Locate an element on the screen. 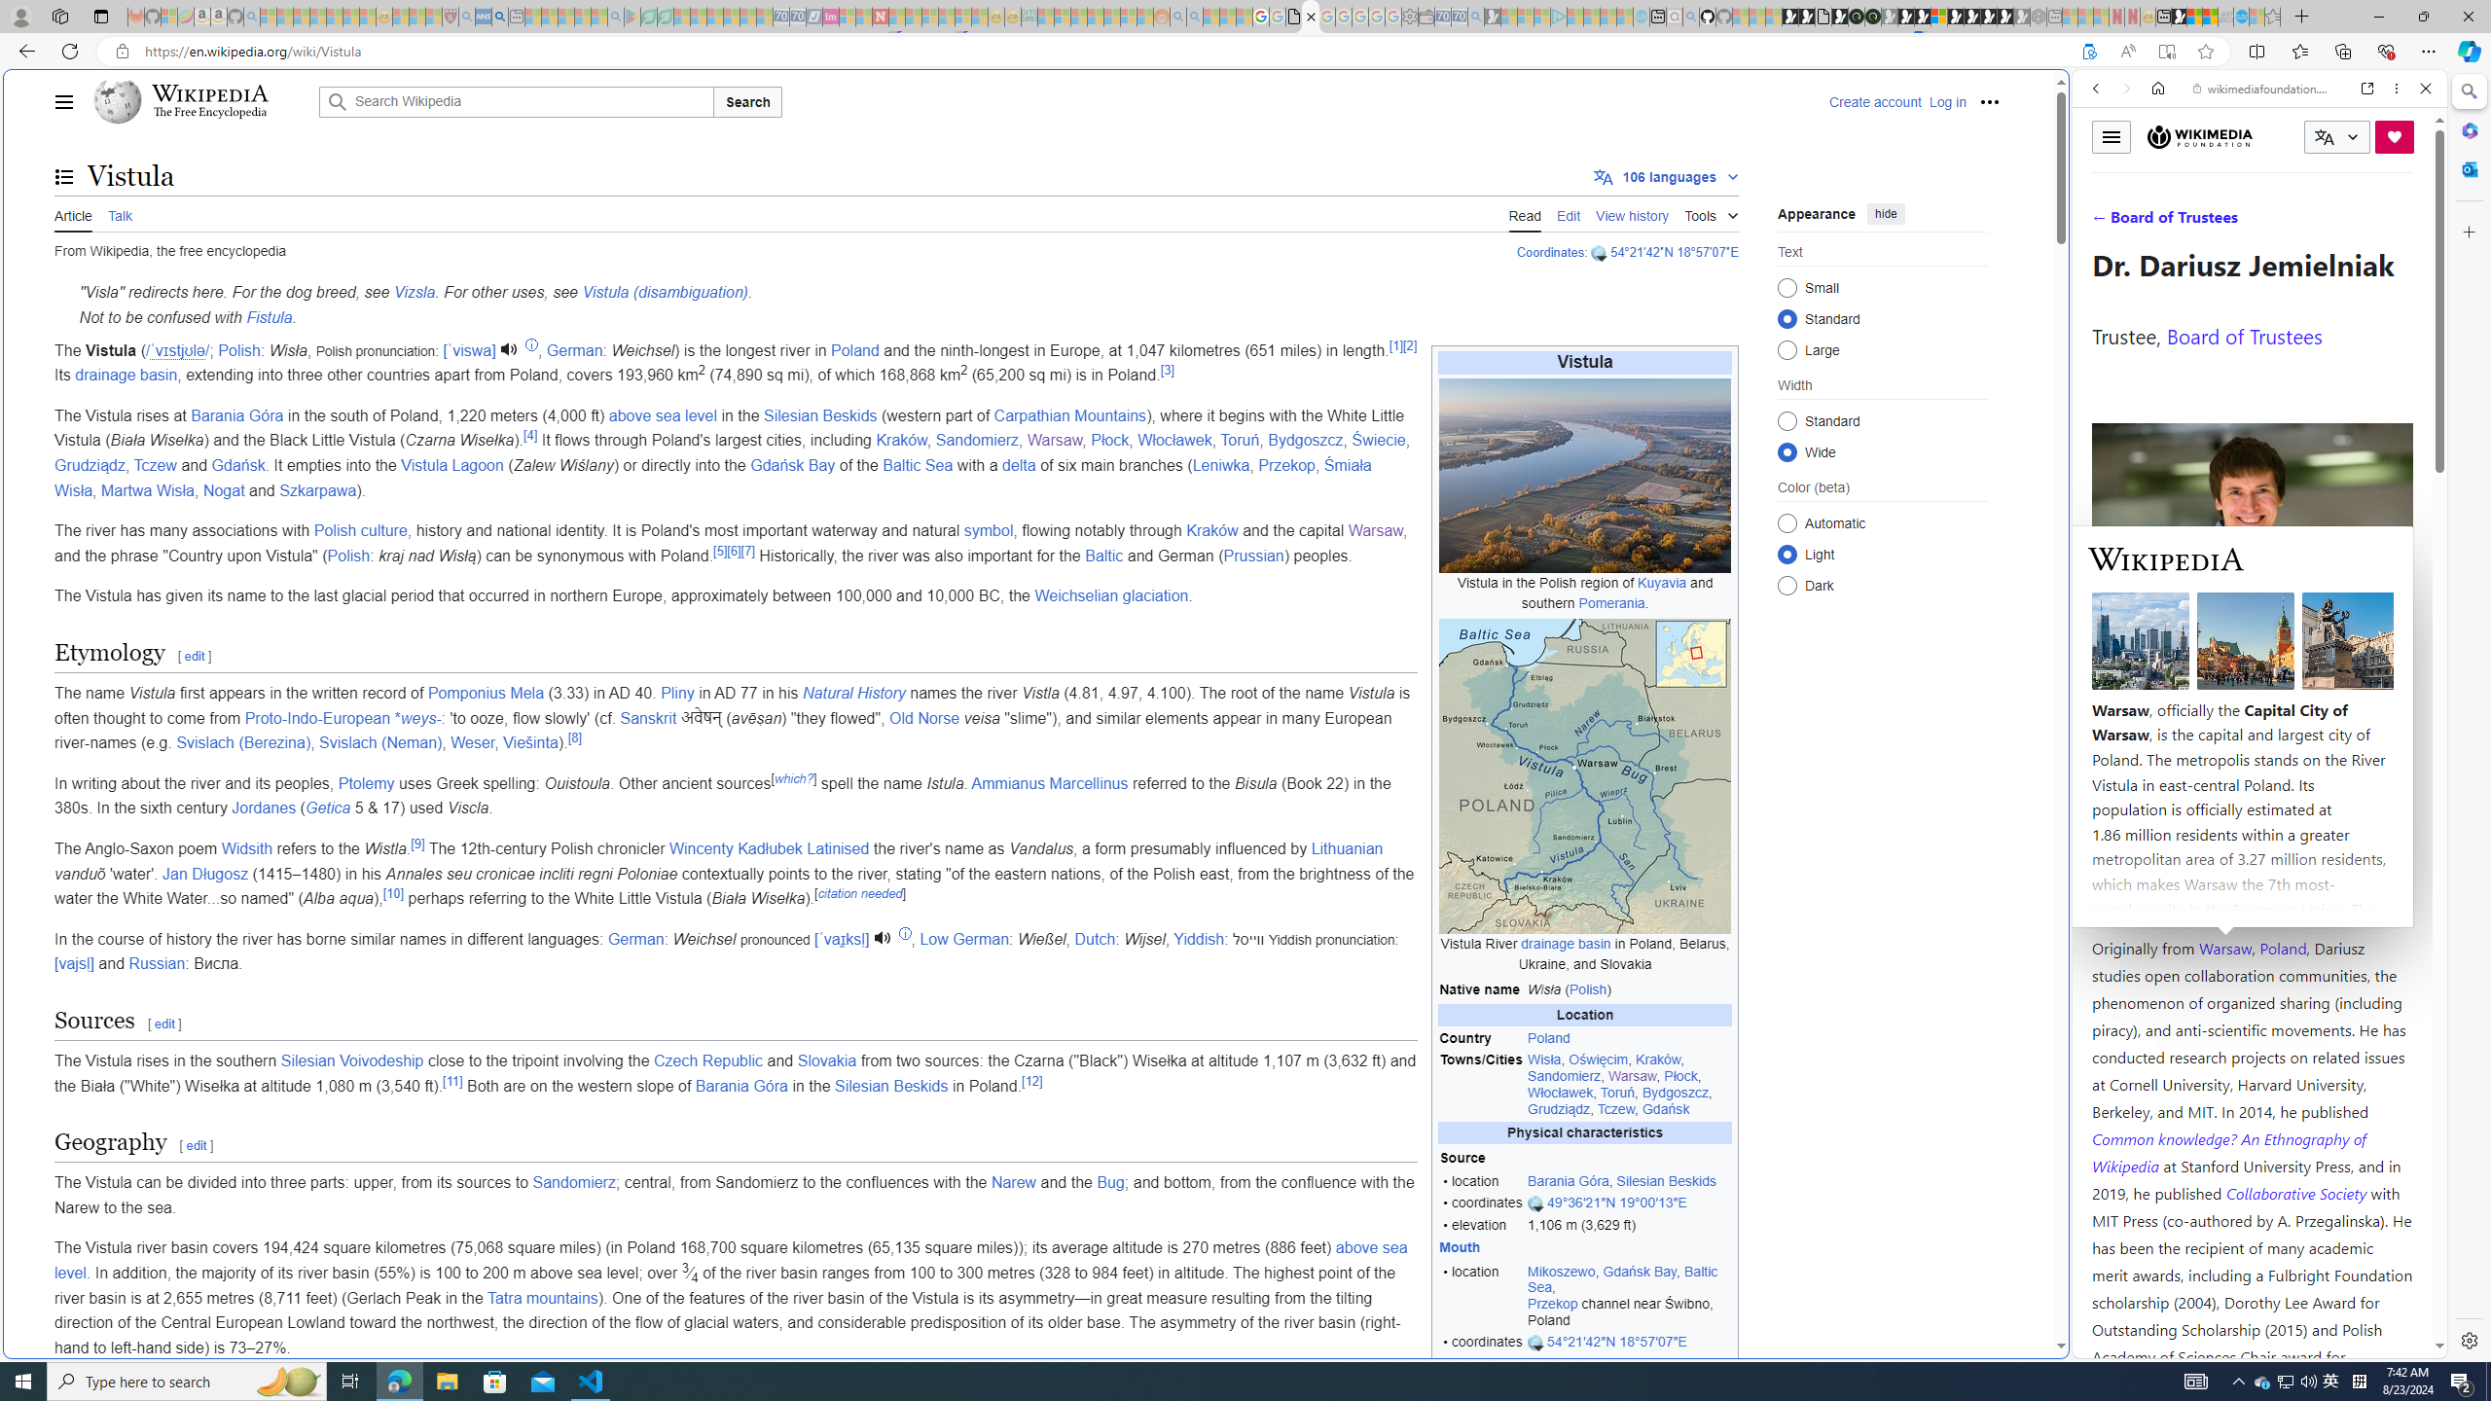 The height and width of the screenshot is (1401, 2491). Enter Immersive Reader (F9) is located at coordinates (2166, 52).